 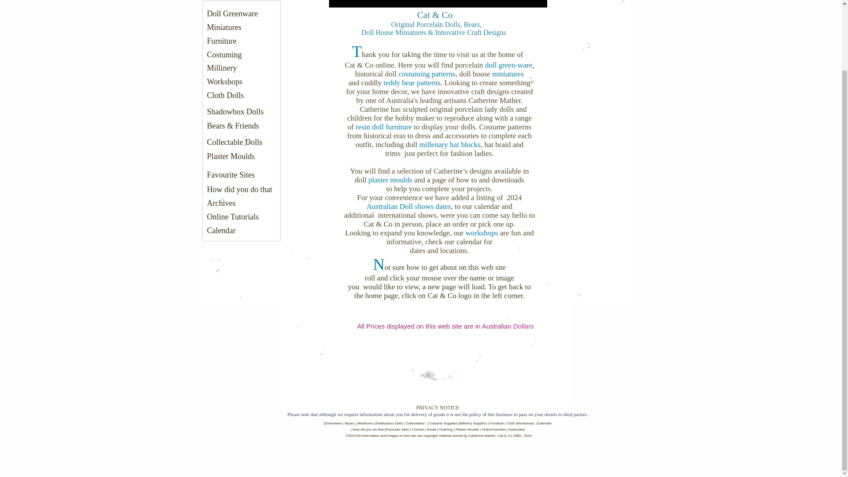 I want to click on costuming patterns, so click(x=427, y=74).